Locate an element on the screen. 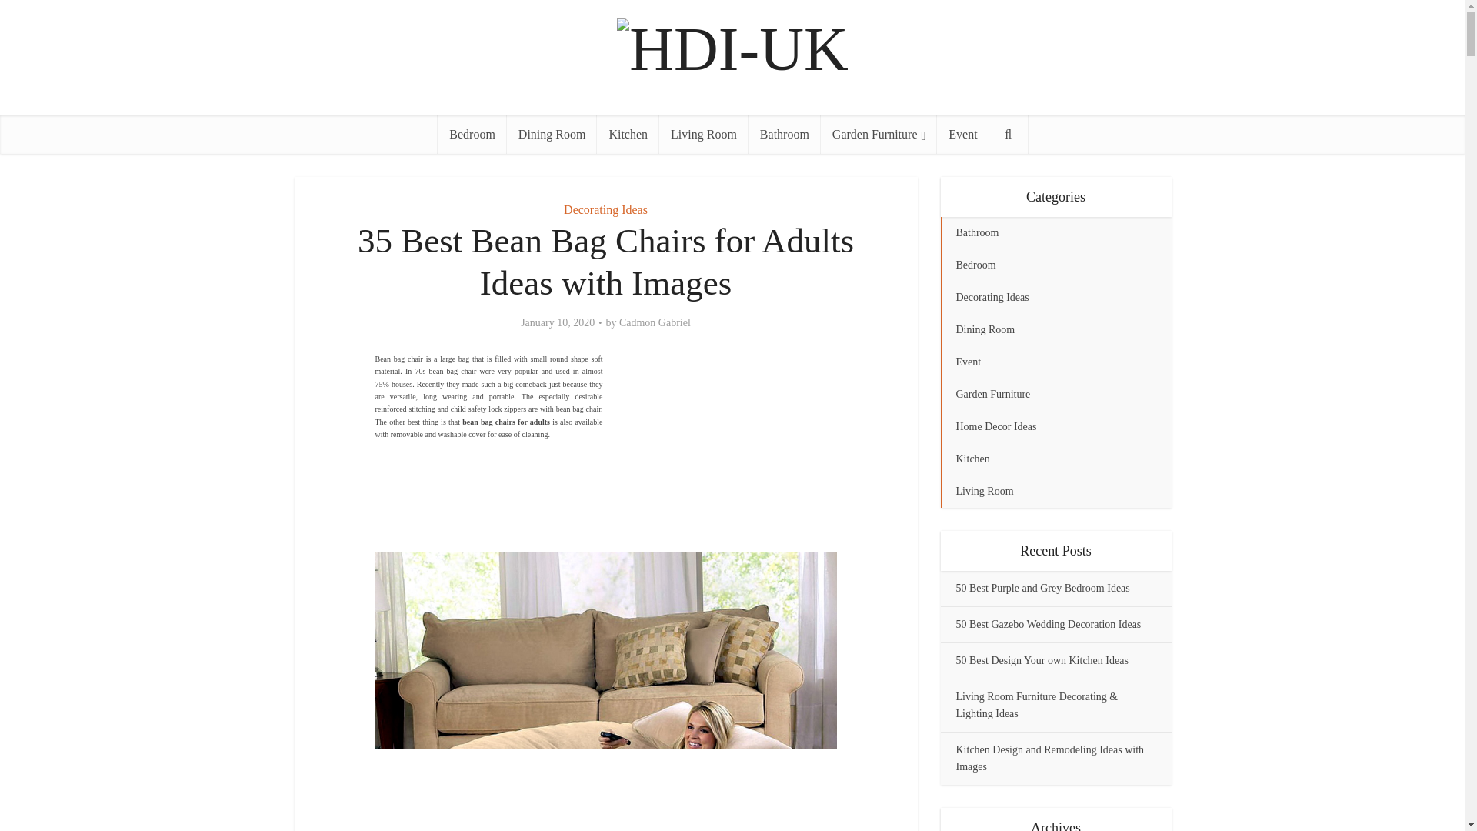 Image resolution: width=1477 pixels, height=831 pixels. Cadmon Gabriel is located at coordinates (655, 323).